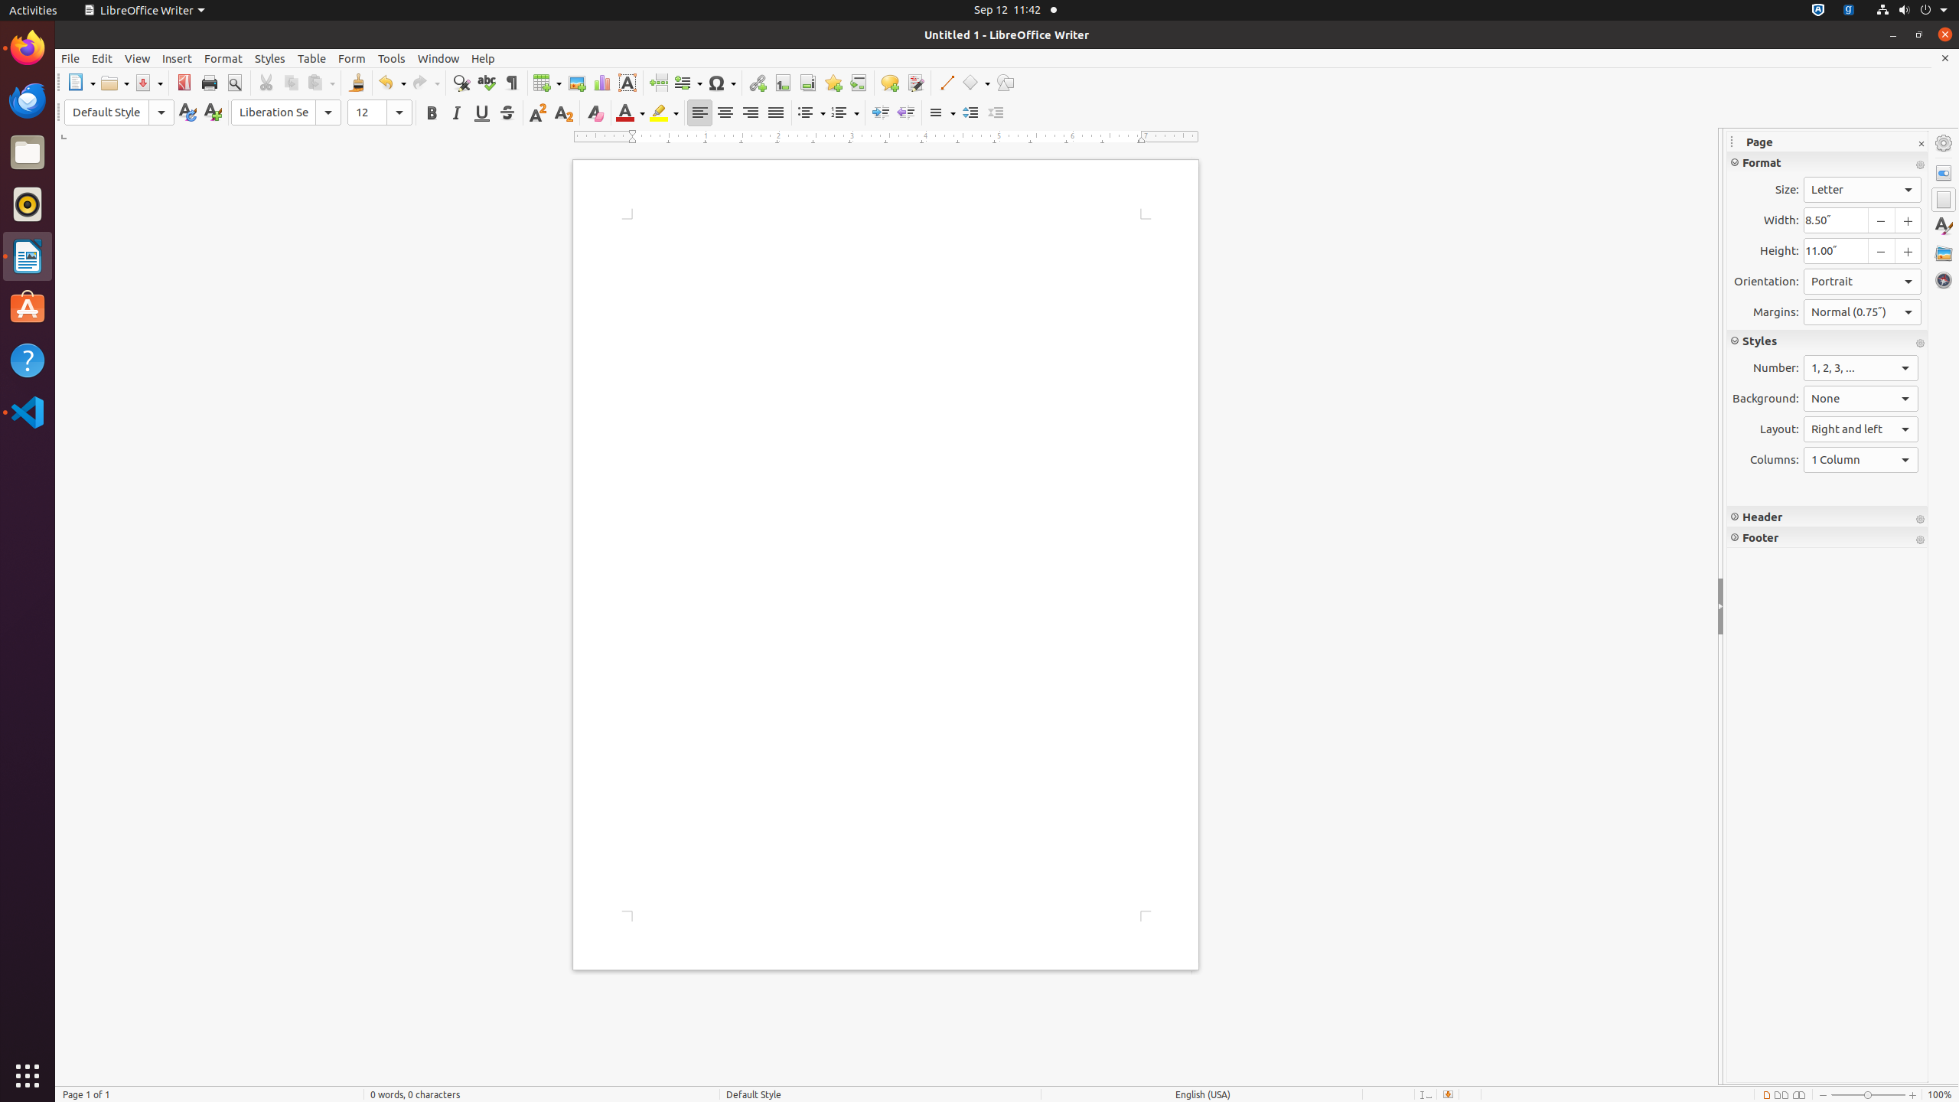  What do you see at coordinates (1863, 282) in the screenshot?
I see `Orientation:` at bounding box center [1863, 282].